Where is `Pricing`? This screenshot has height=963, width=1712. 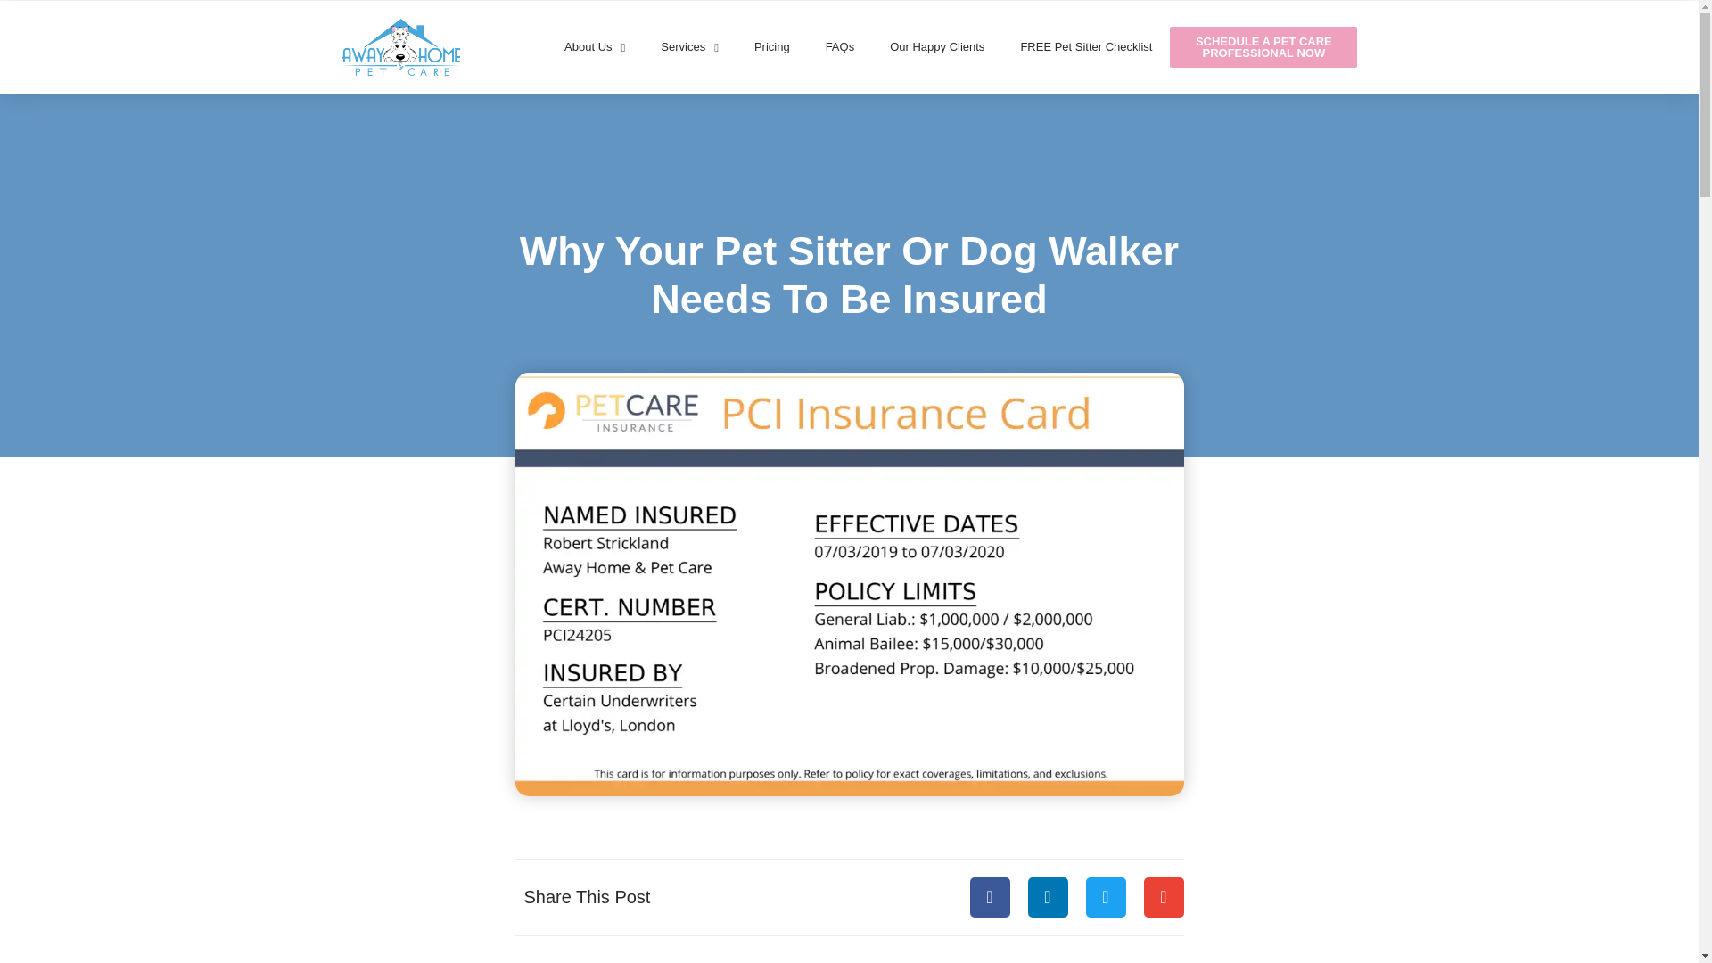 Pricing is located at coordinates (772, 46).